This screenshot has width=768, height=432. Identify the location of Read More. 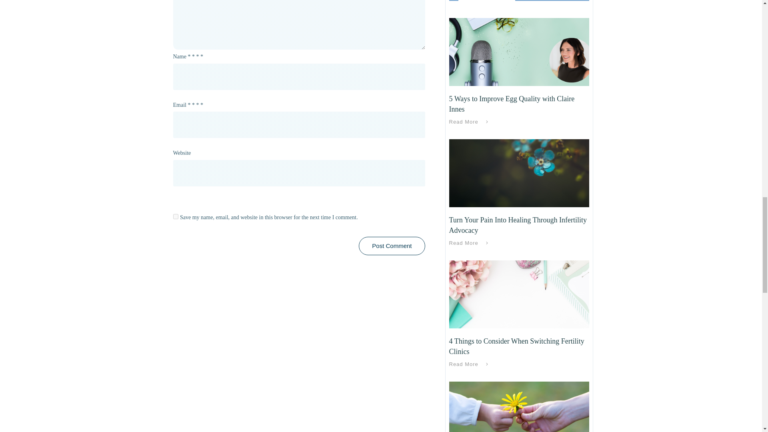
(470, 243).